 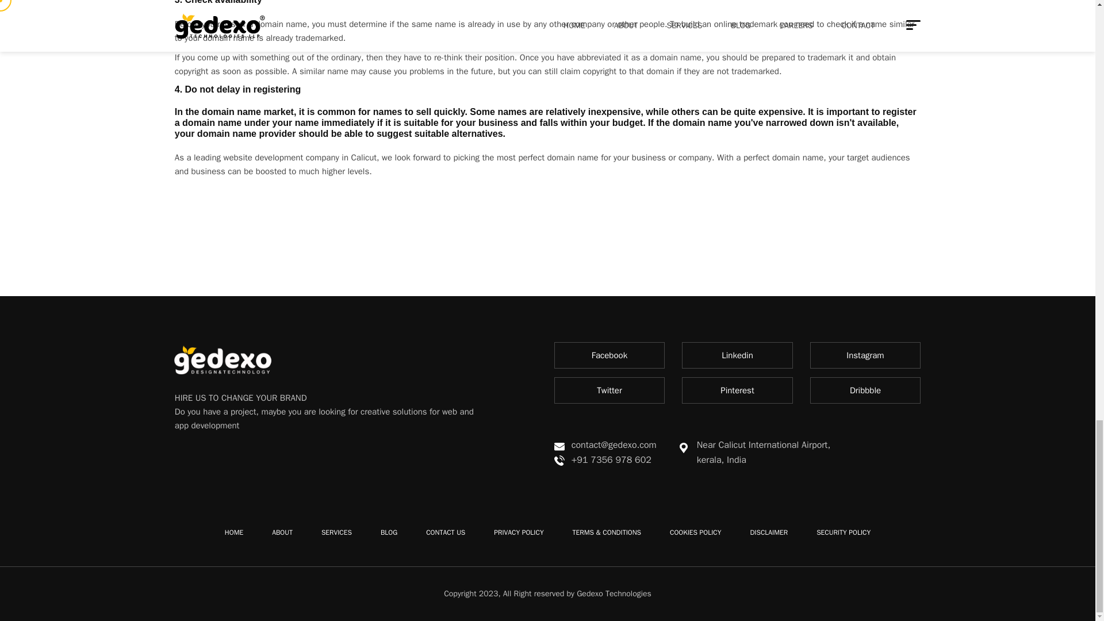 I want to click on SECURITY POLICY, so click(x=844, y=532).